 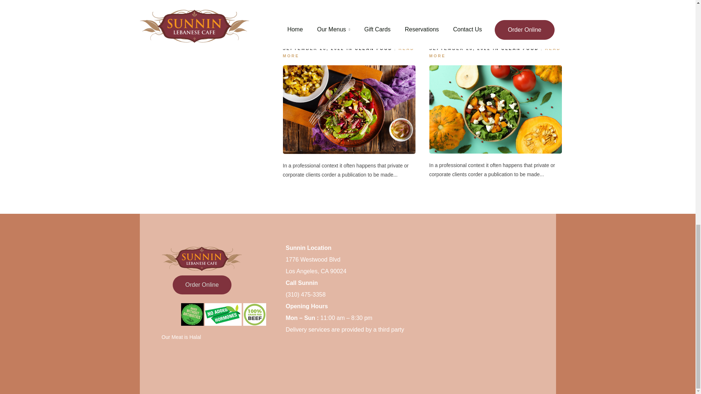 What do you see at coordinates (374, 49) in the screenshot?
I see `CLEAN FOOD` at bounding box center [374, 49].